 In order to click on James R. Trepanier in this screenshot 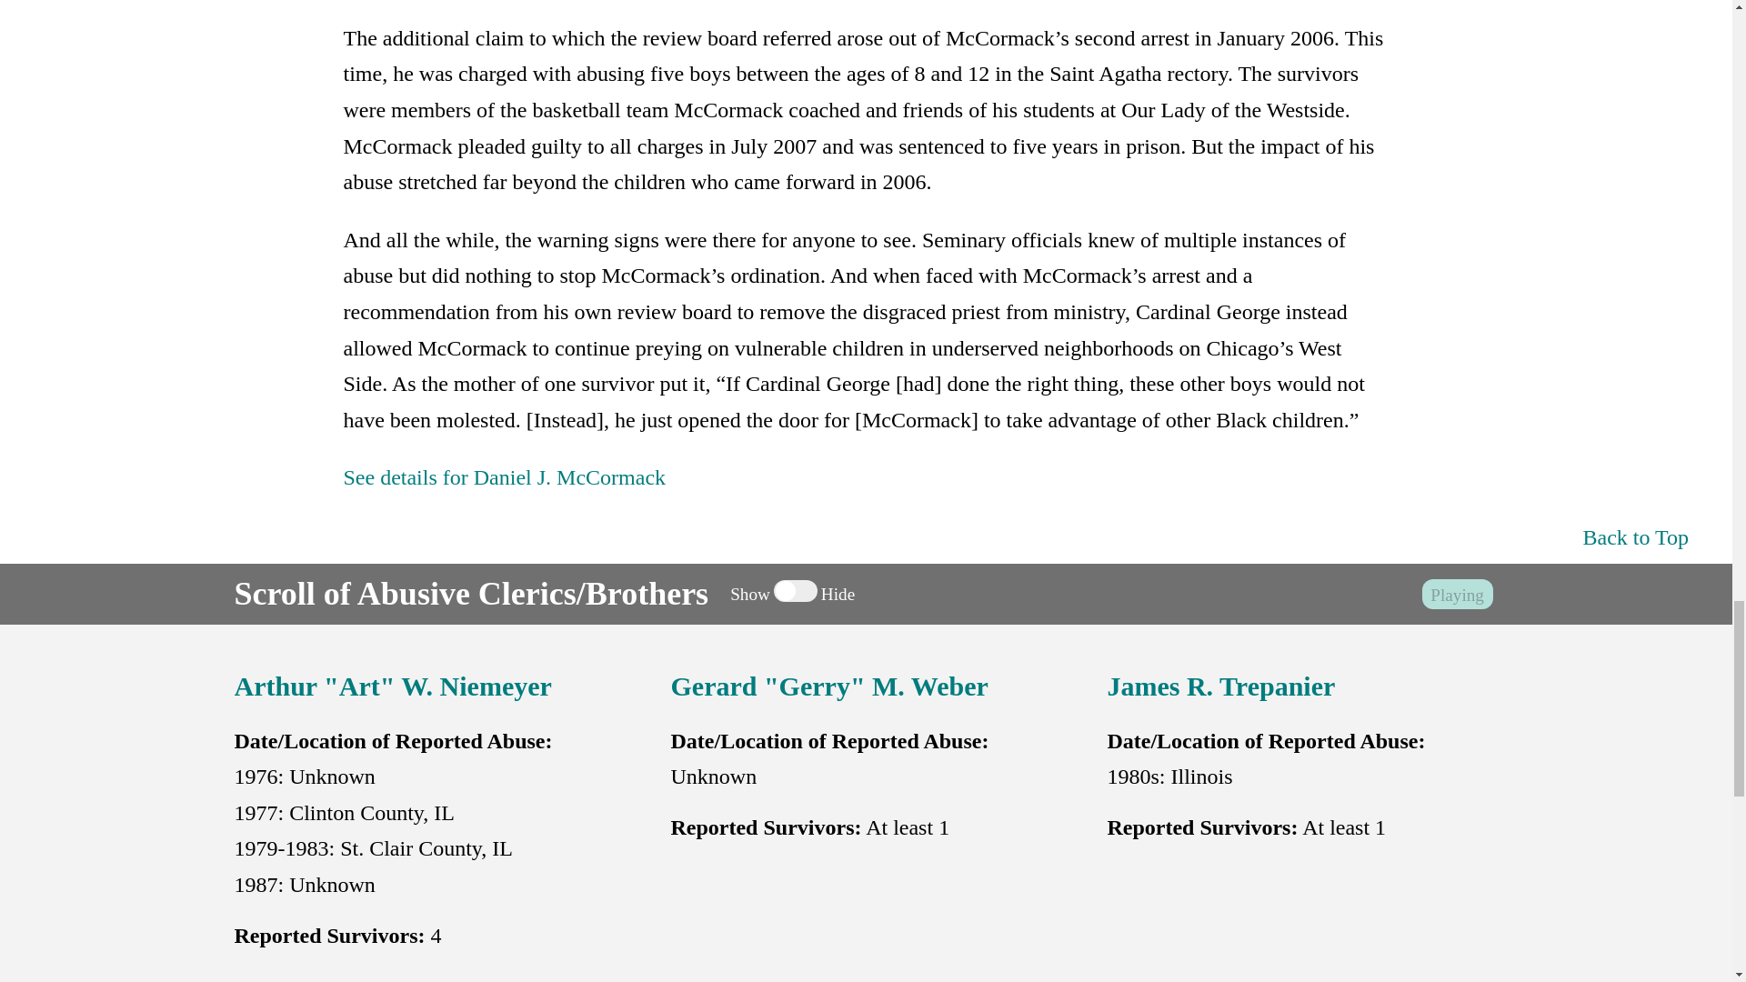, I will do `click(1220, 686)`.